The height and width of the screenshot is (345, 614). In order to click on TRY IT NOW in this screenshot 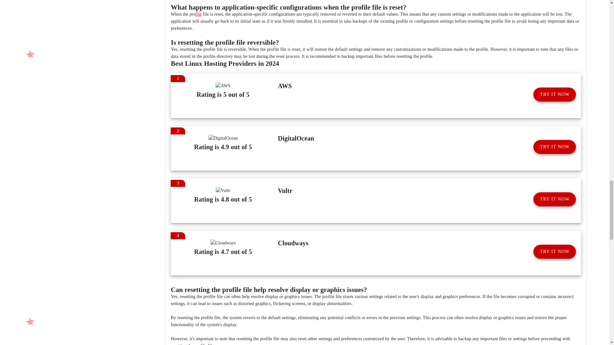, I will do `click(555, 199)`.